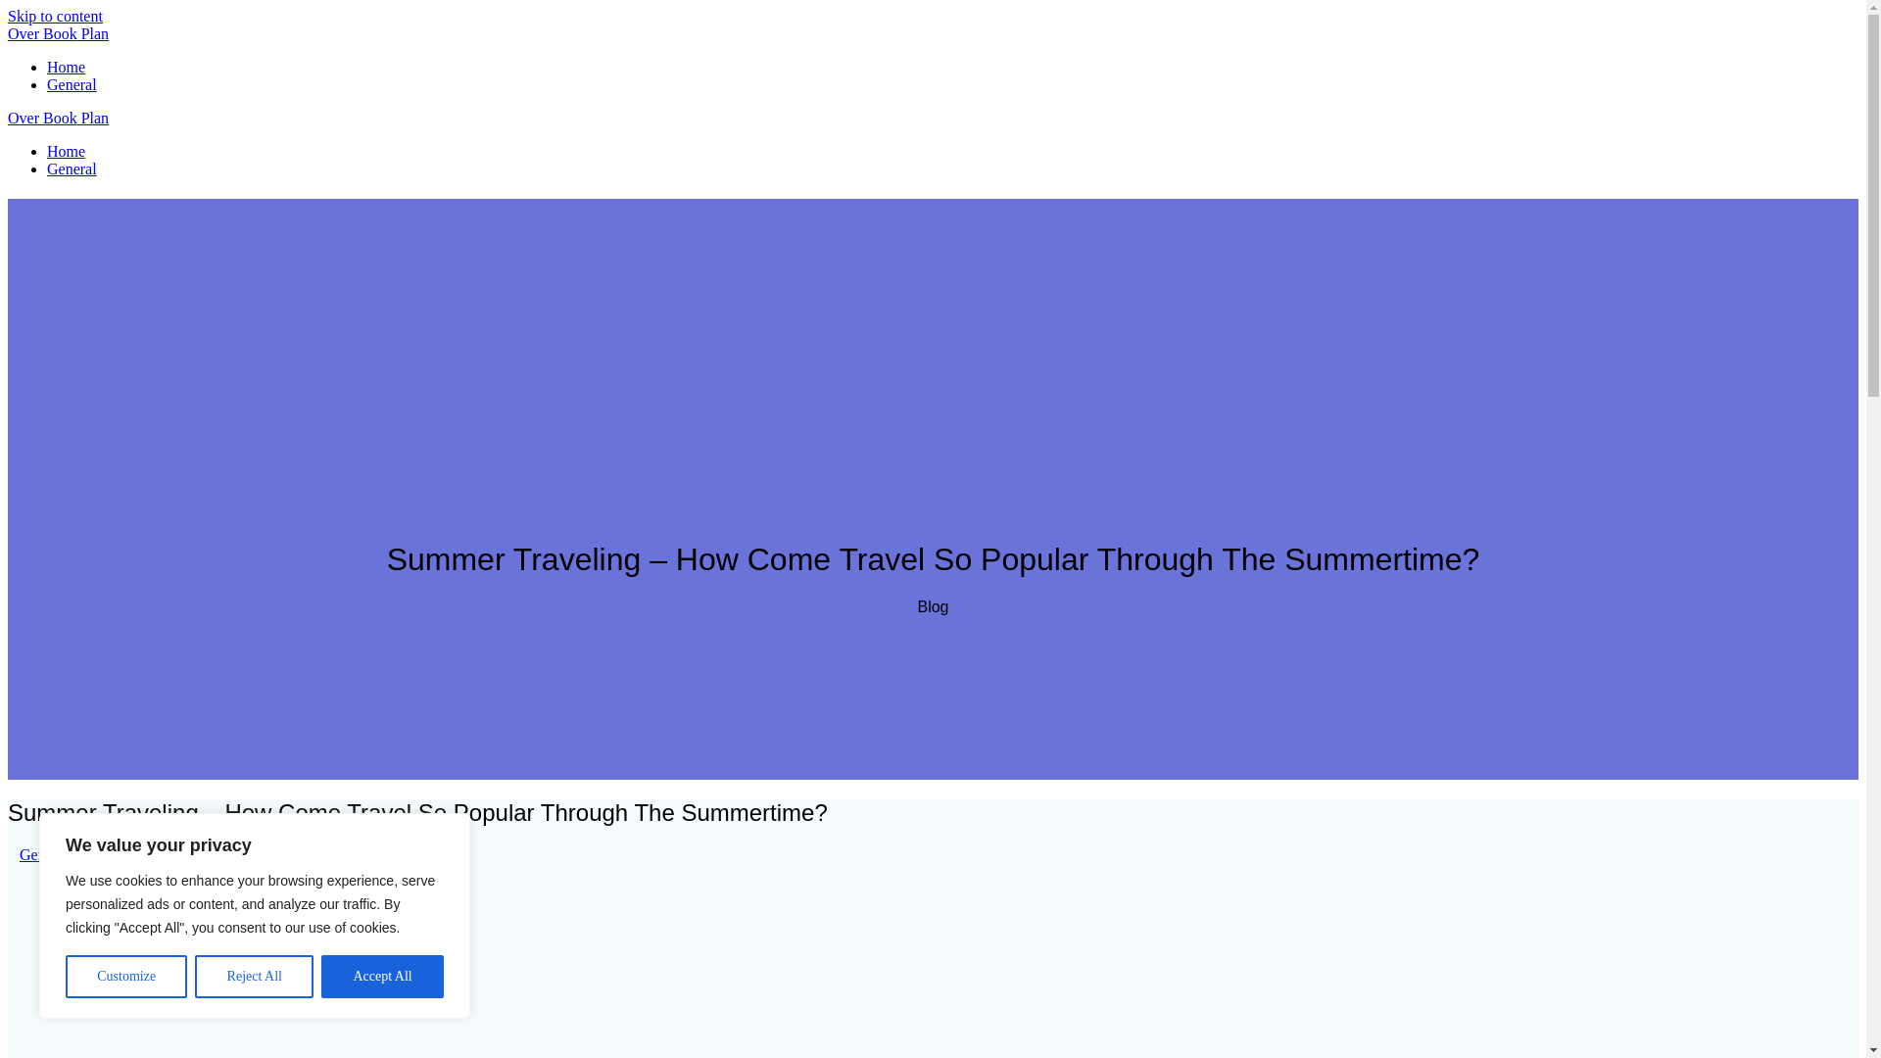 The width and height of the screenshot is (1881, 1058). I want to click on Accept All, so click(382, 977).